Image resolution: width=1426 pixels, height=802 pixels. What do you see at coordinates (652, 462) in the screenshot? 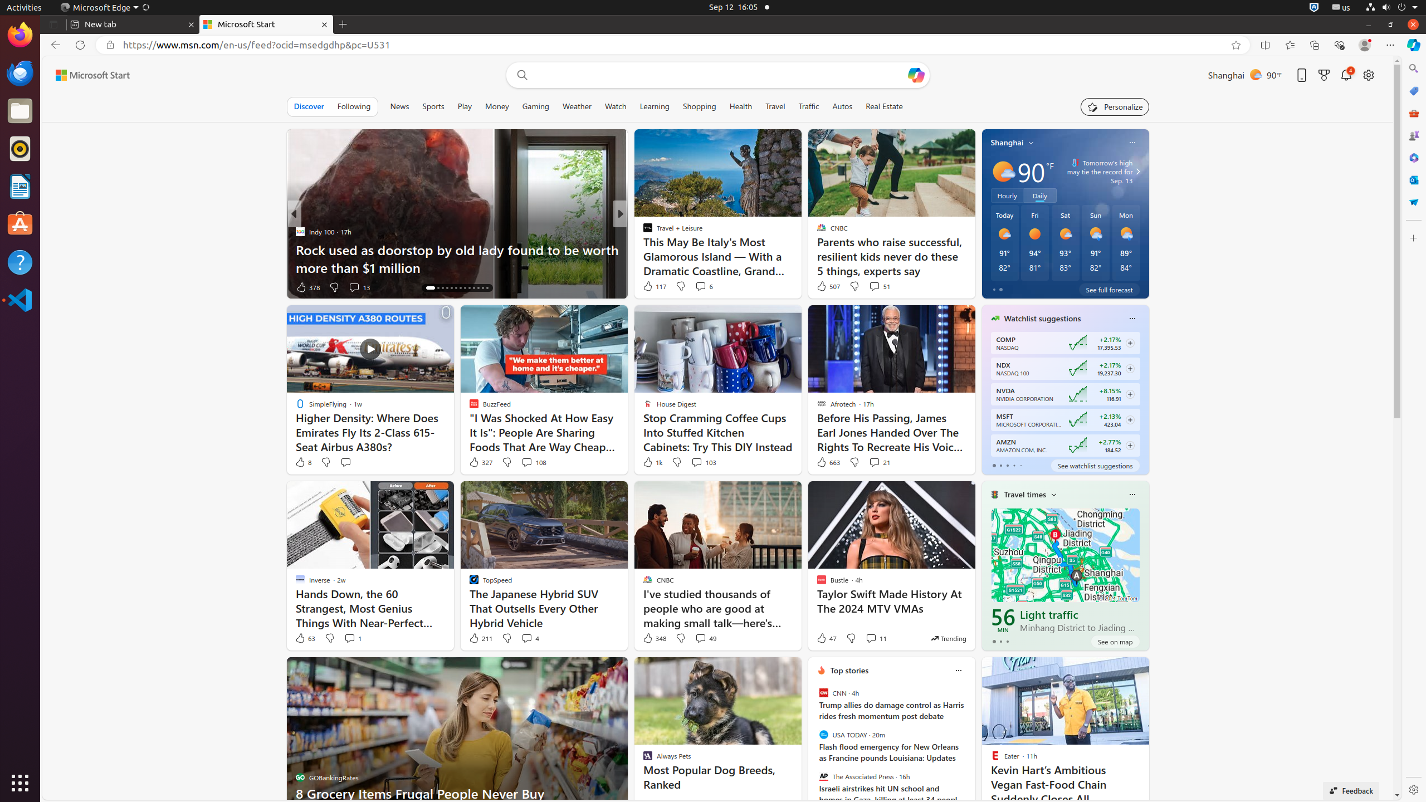
I see `1k Like` at bounding box center [652, 462].